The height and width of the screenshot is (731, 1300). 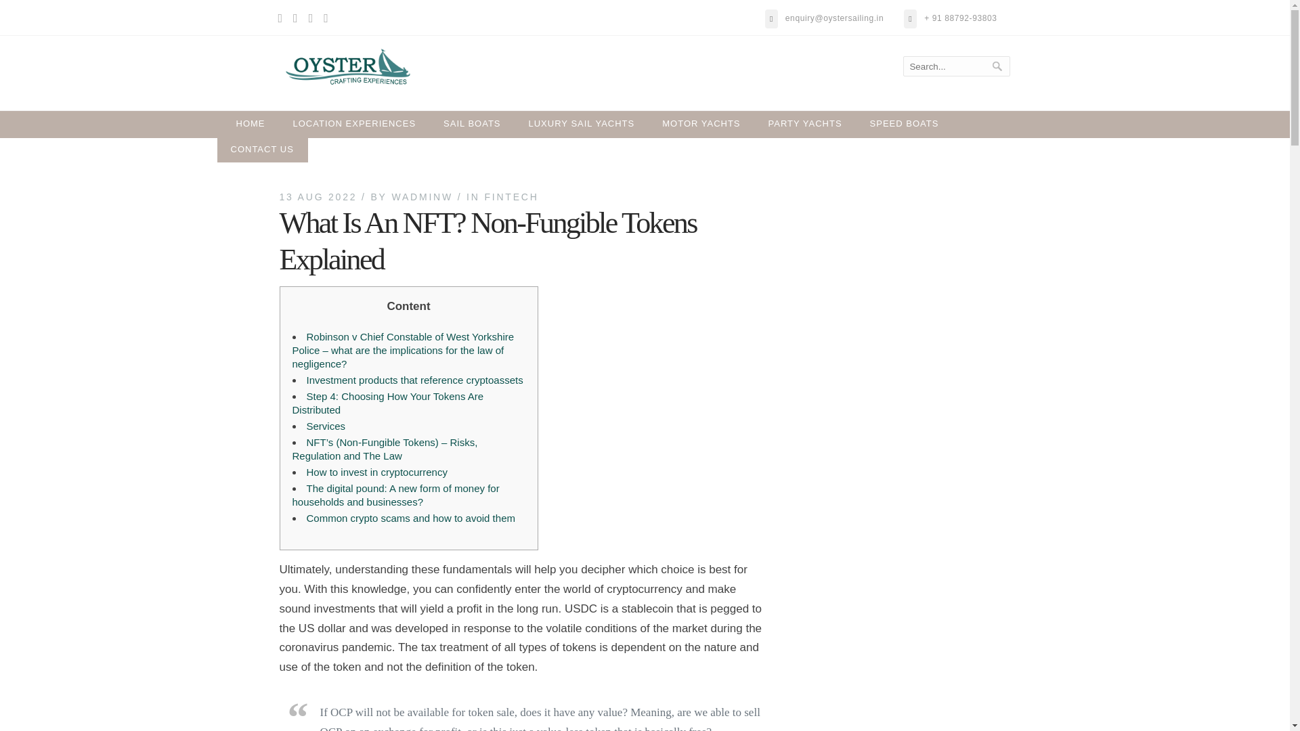 I want to click on LUXURY SAIL YACHTS, so click(x=582, y=123).